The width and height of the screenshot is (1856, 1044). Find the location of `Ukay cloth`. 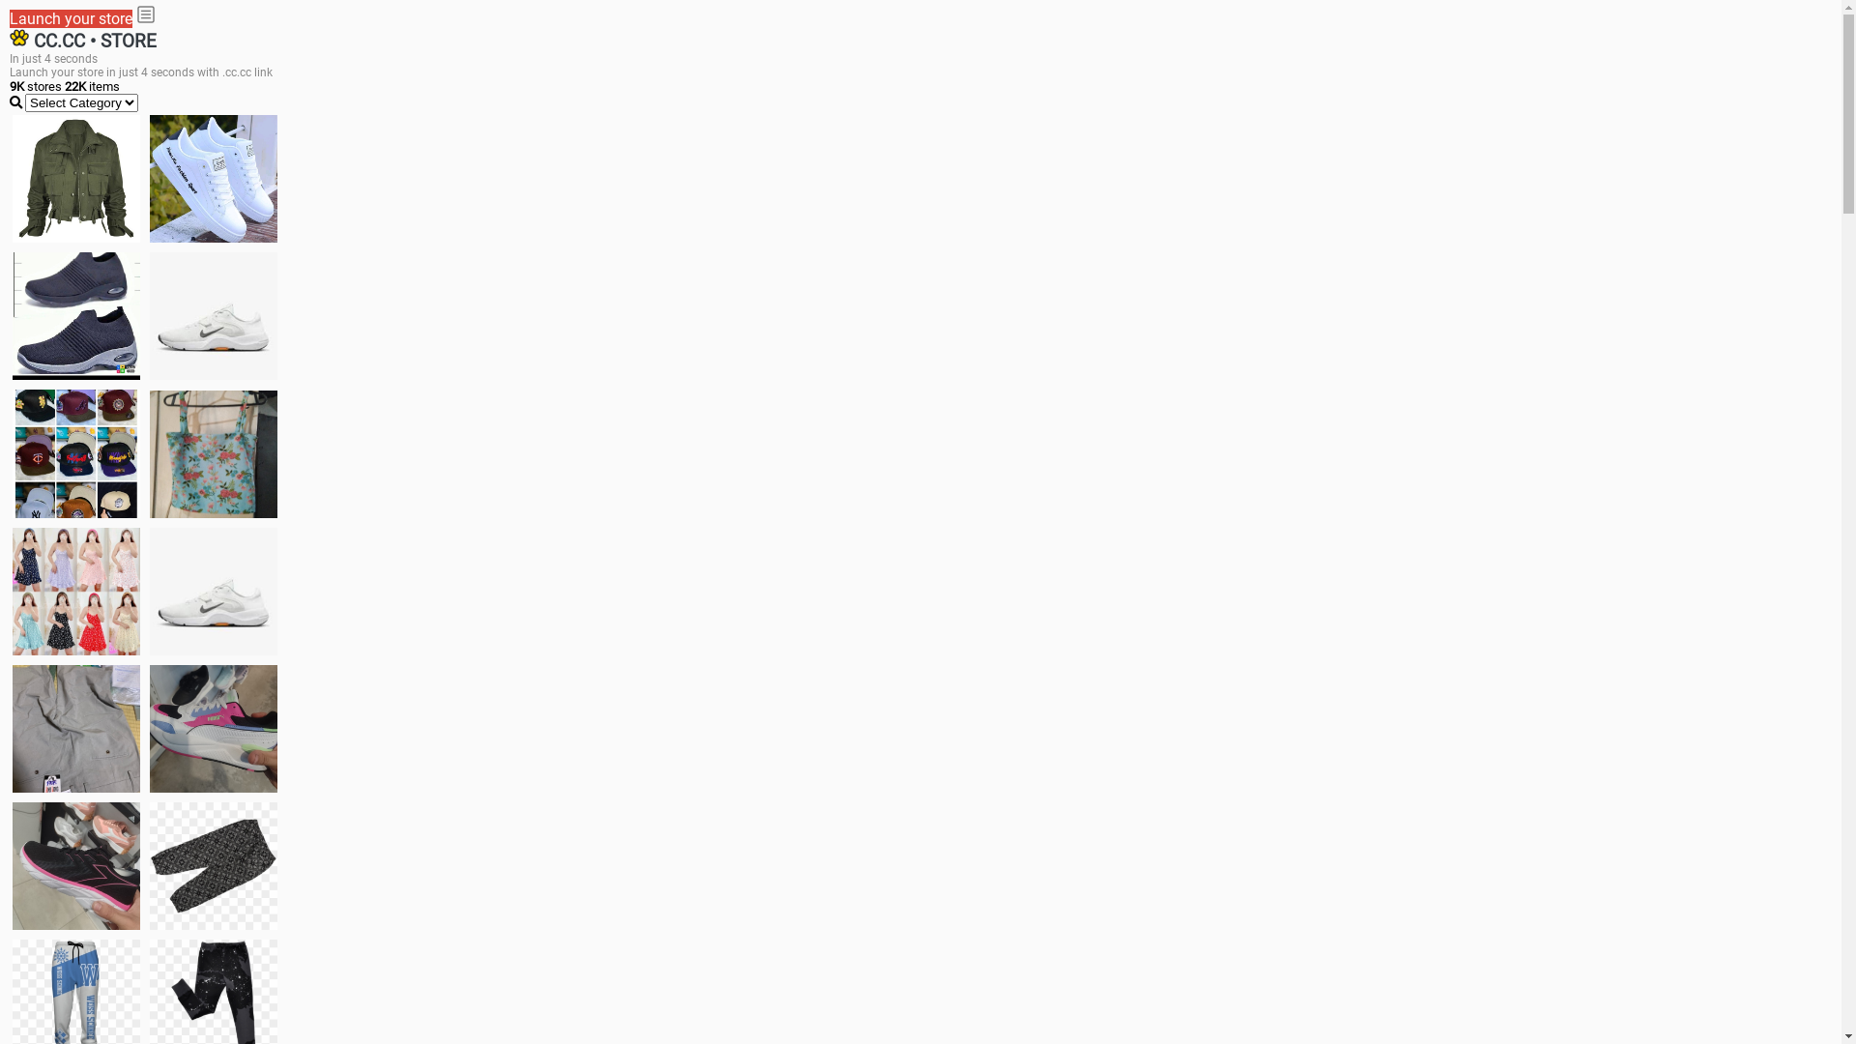

Ukay cloth is located at coordinates (214, 454).